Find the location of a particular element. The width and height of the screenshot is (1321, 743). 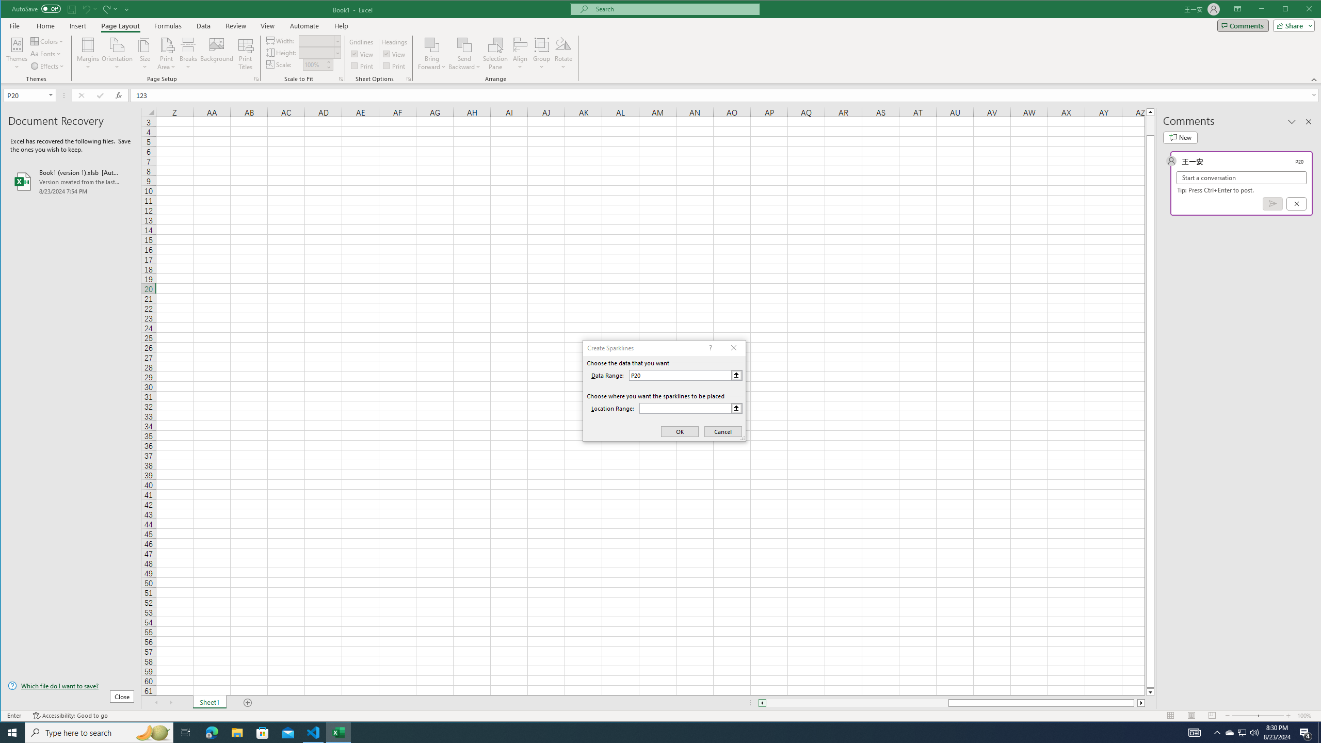

Undo is located at coordinates (86, 9).